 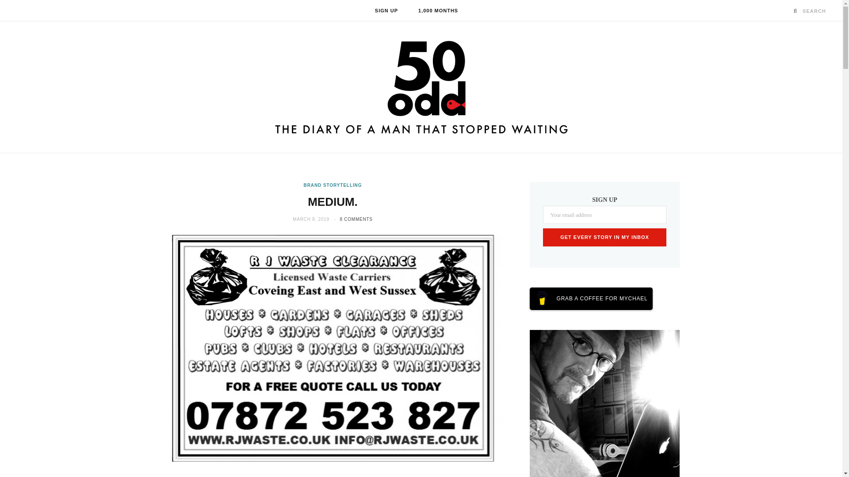 What do you see at coordinates (605, 238) in the screenshot?
I see `Get every story in my inbox` at bounding box center [605, 238].